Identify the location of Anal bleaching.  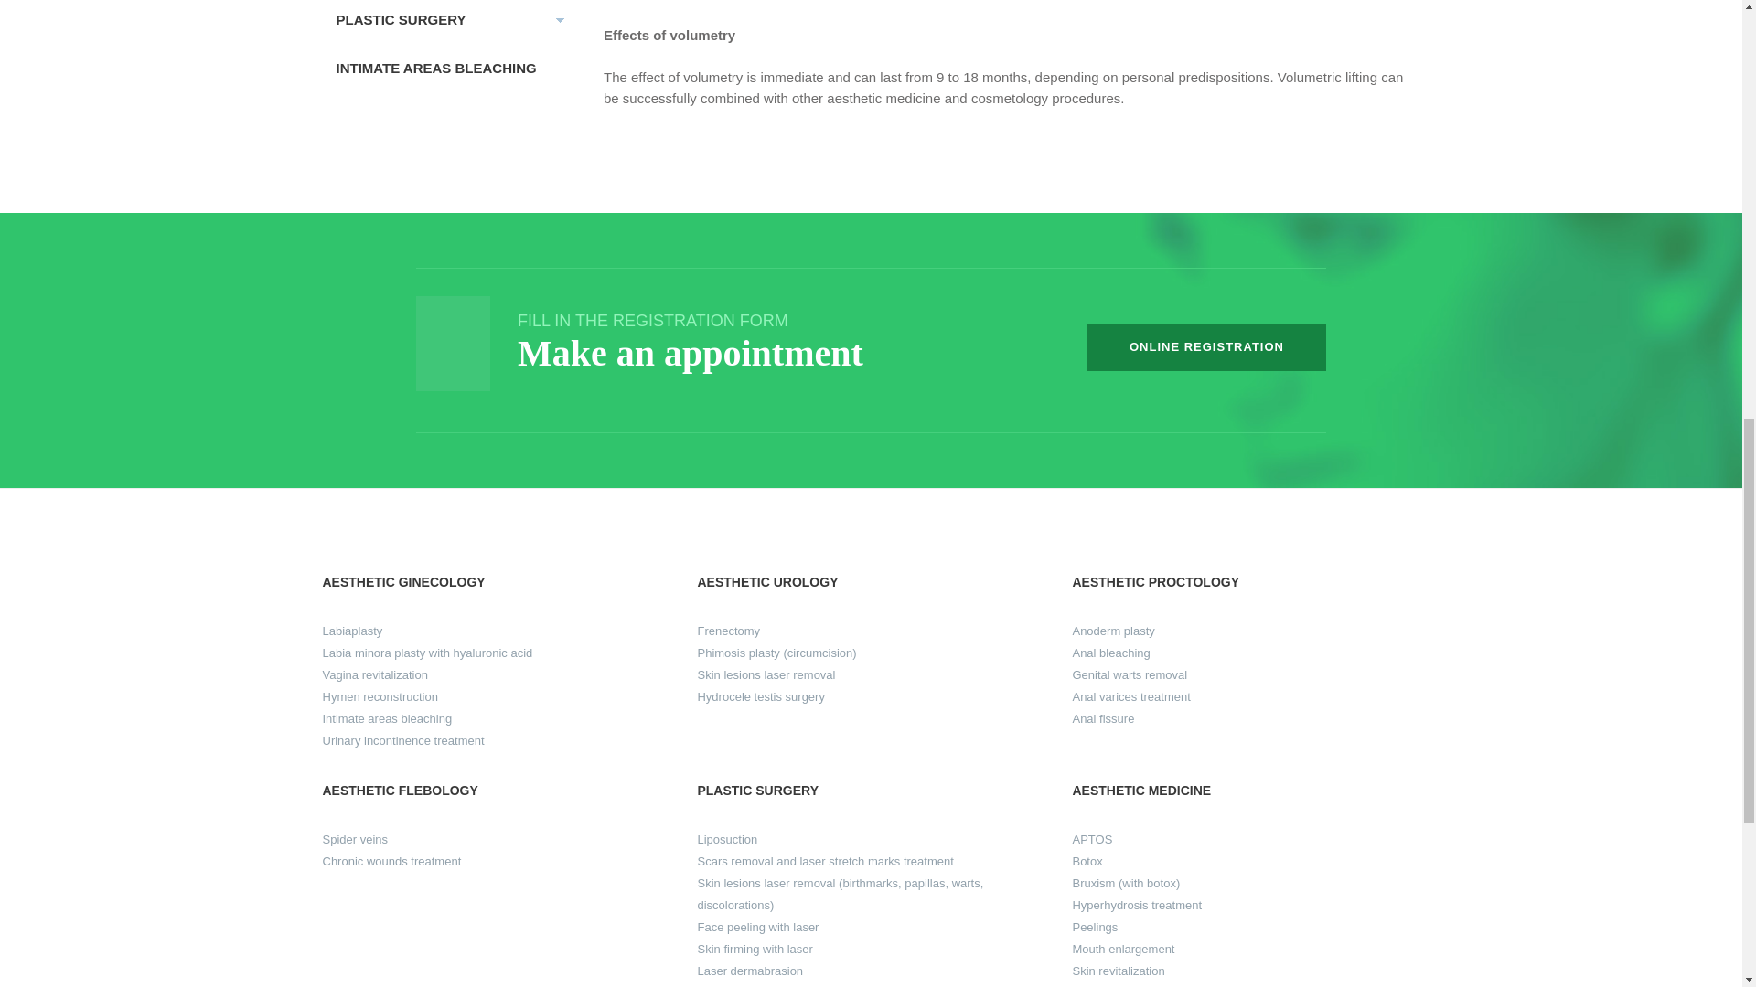
(1110, 653).